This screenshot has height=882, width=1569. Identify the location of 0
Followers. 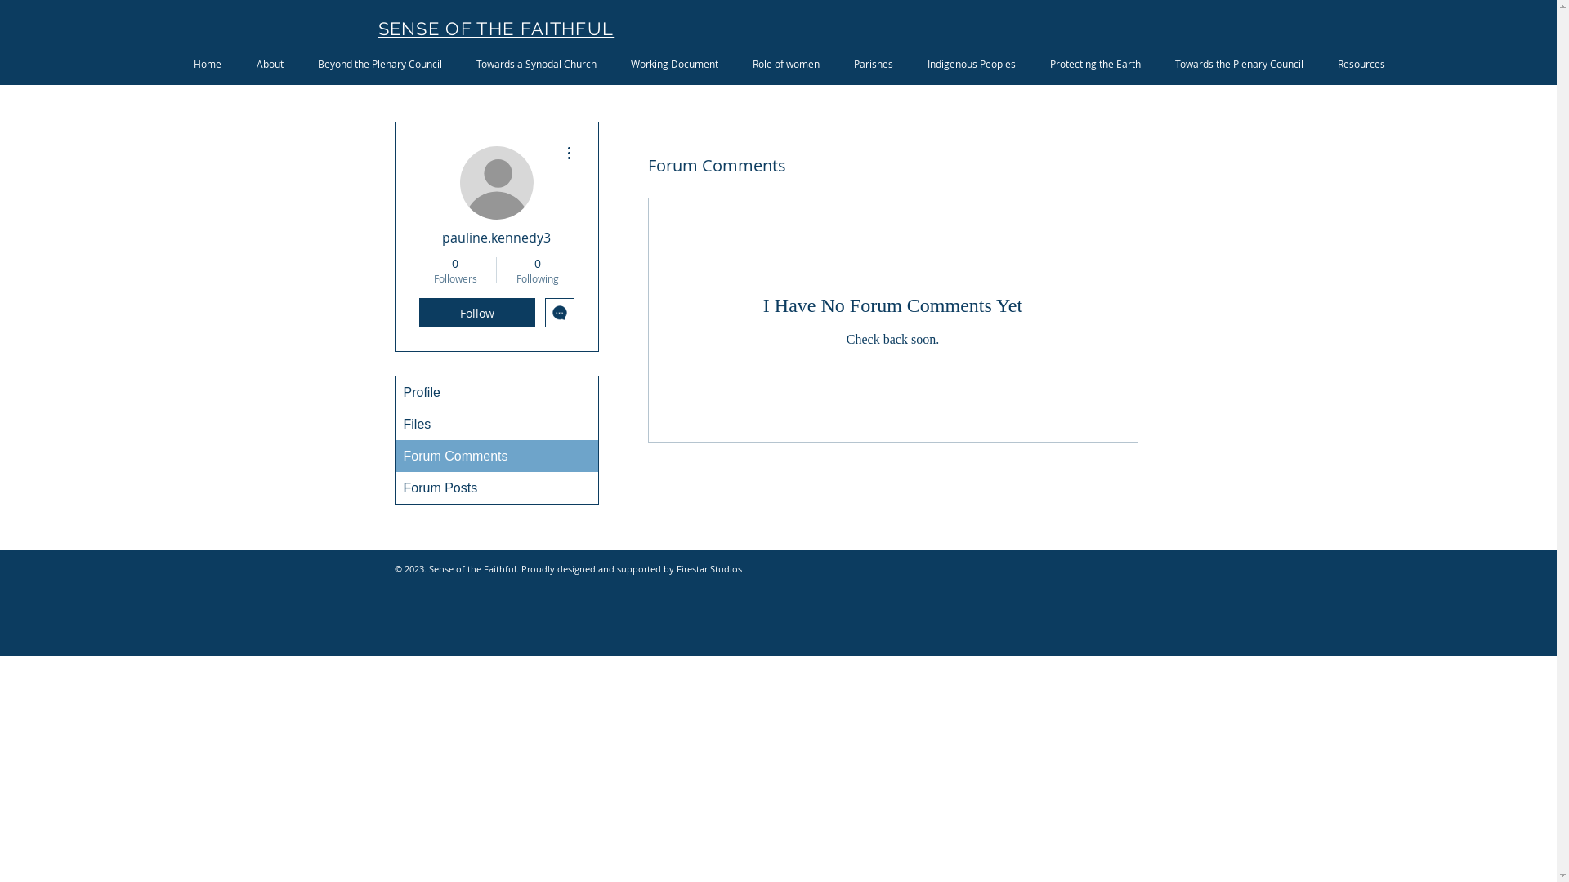
(454, 270).